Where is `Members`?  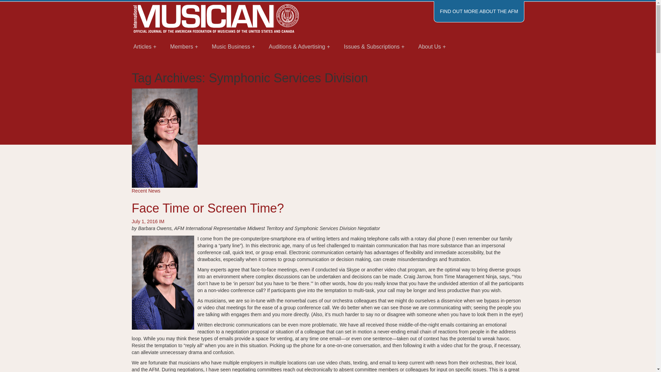 Members is located at coordinates (184, 47).